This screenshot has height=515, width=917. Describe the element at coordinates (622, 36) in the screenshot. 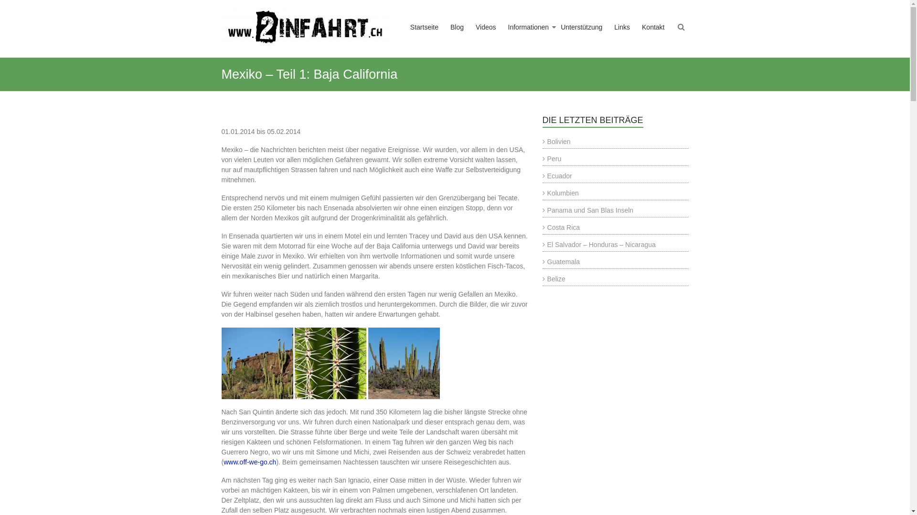

I see `Links` at that location.